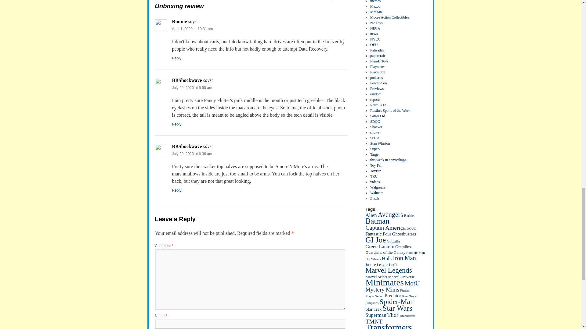 The image size is (586, 329). Describe the element at coordinates (177, 124) in the screenshot. I see `Reply` at that location.